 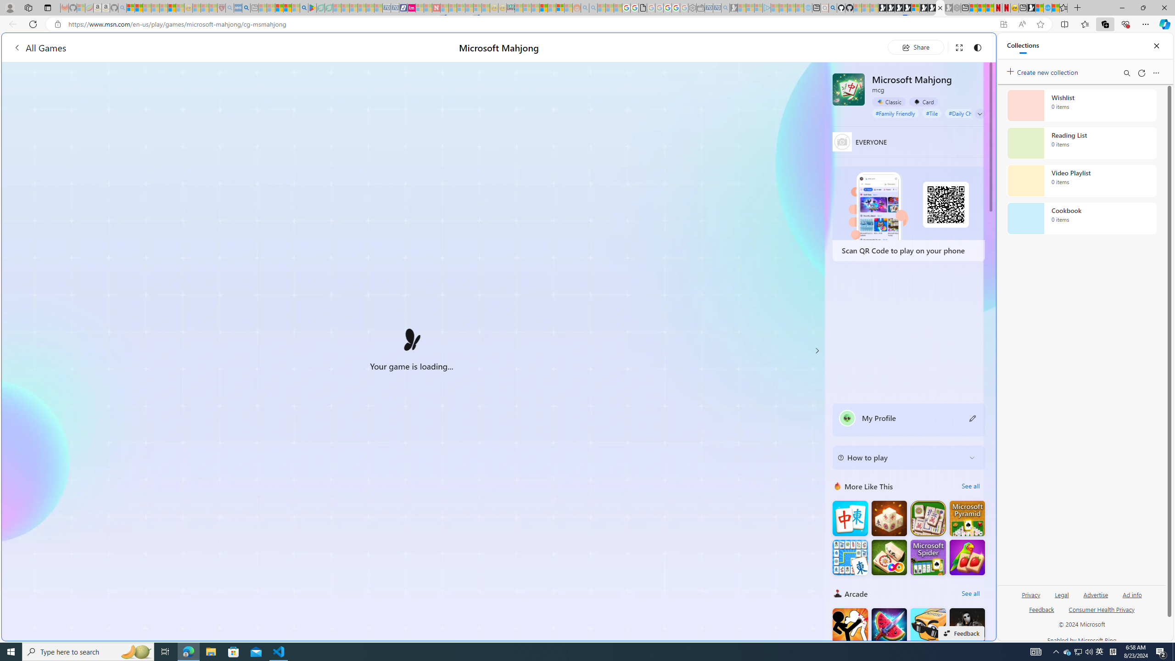 I want to click on See all, so click(x=970, y=593).